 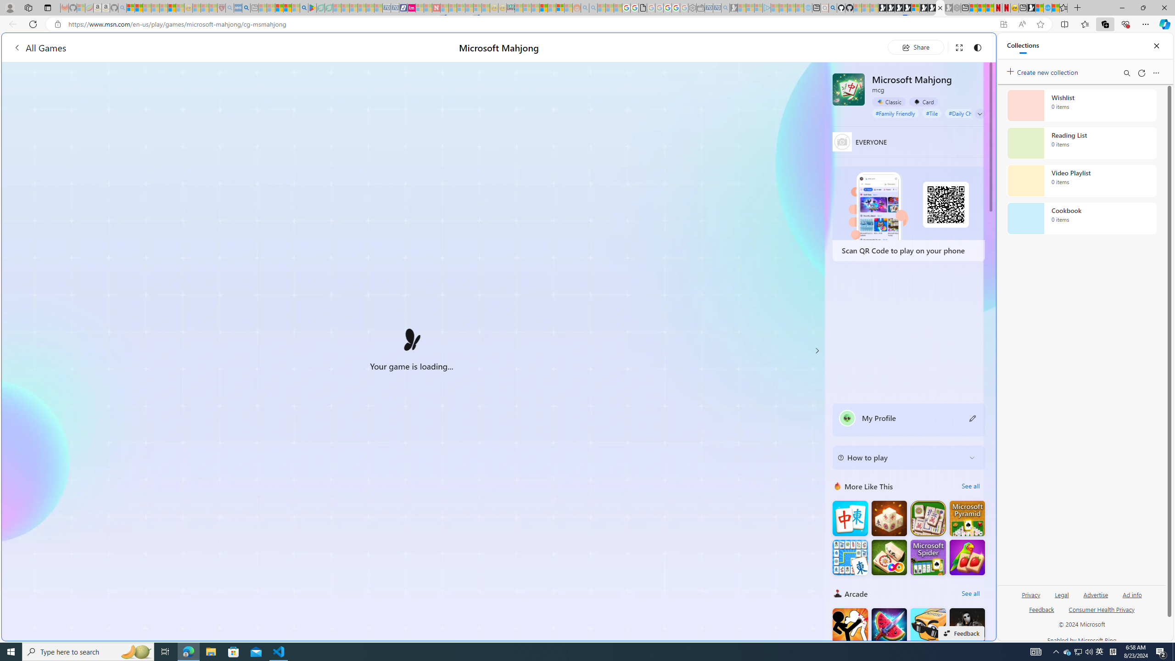 I want to click on See all, so click(x=970, y=593).